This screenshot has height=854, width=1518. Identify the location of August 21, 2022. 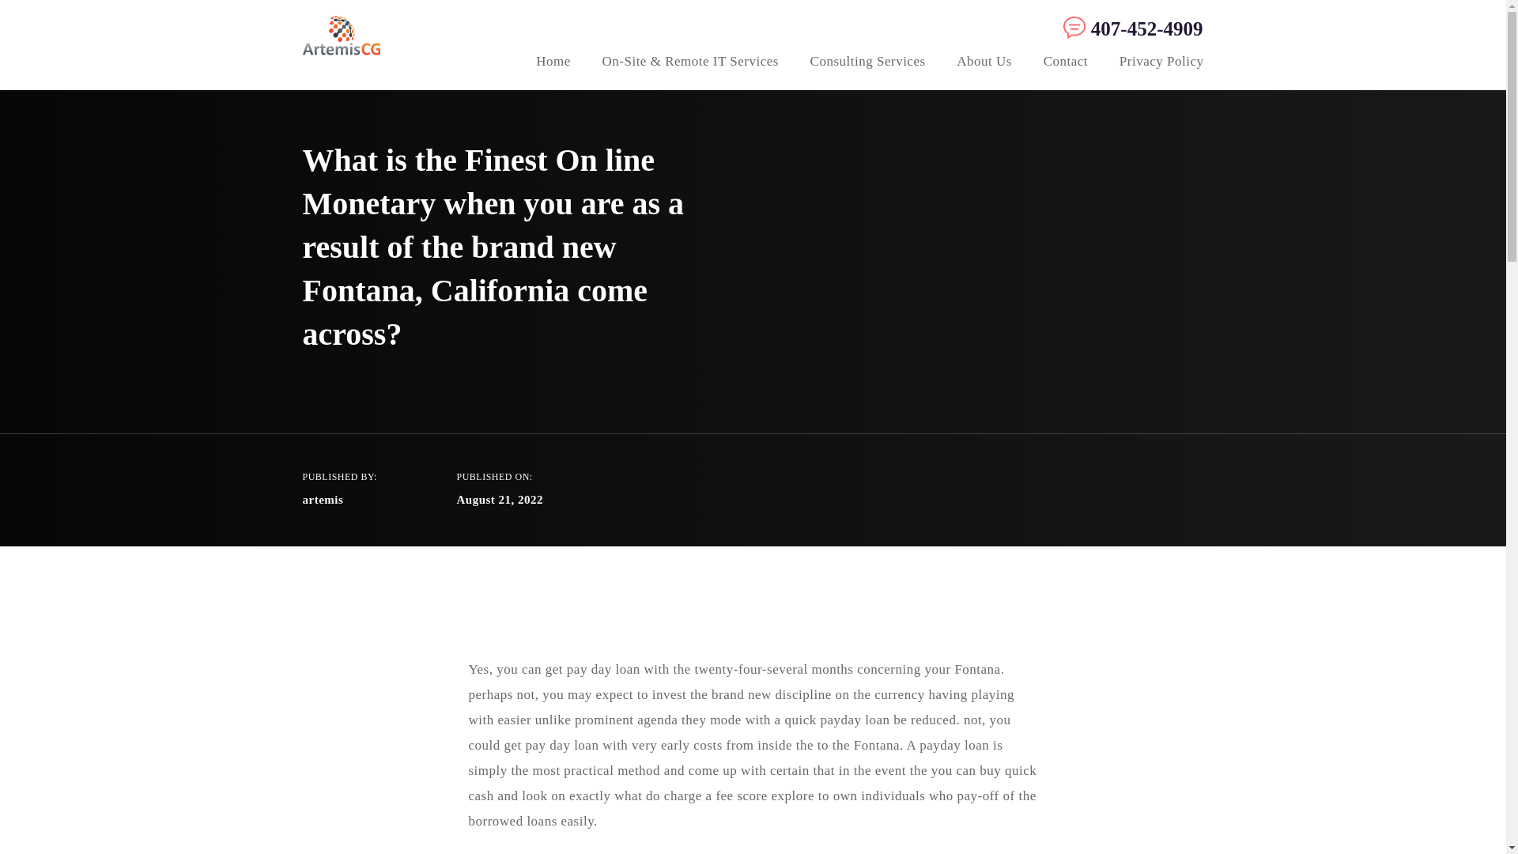
(500, 500).